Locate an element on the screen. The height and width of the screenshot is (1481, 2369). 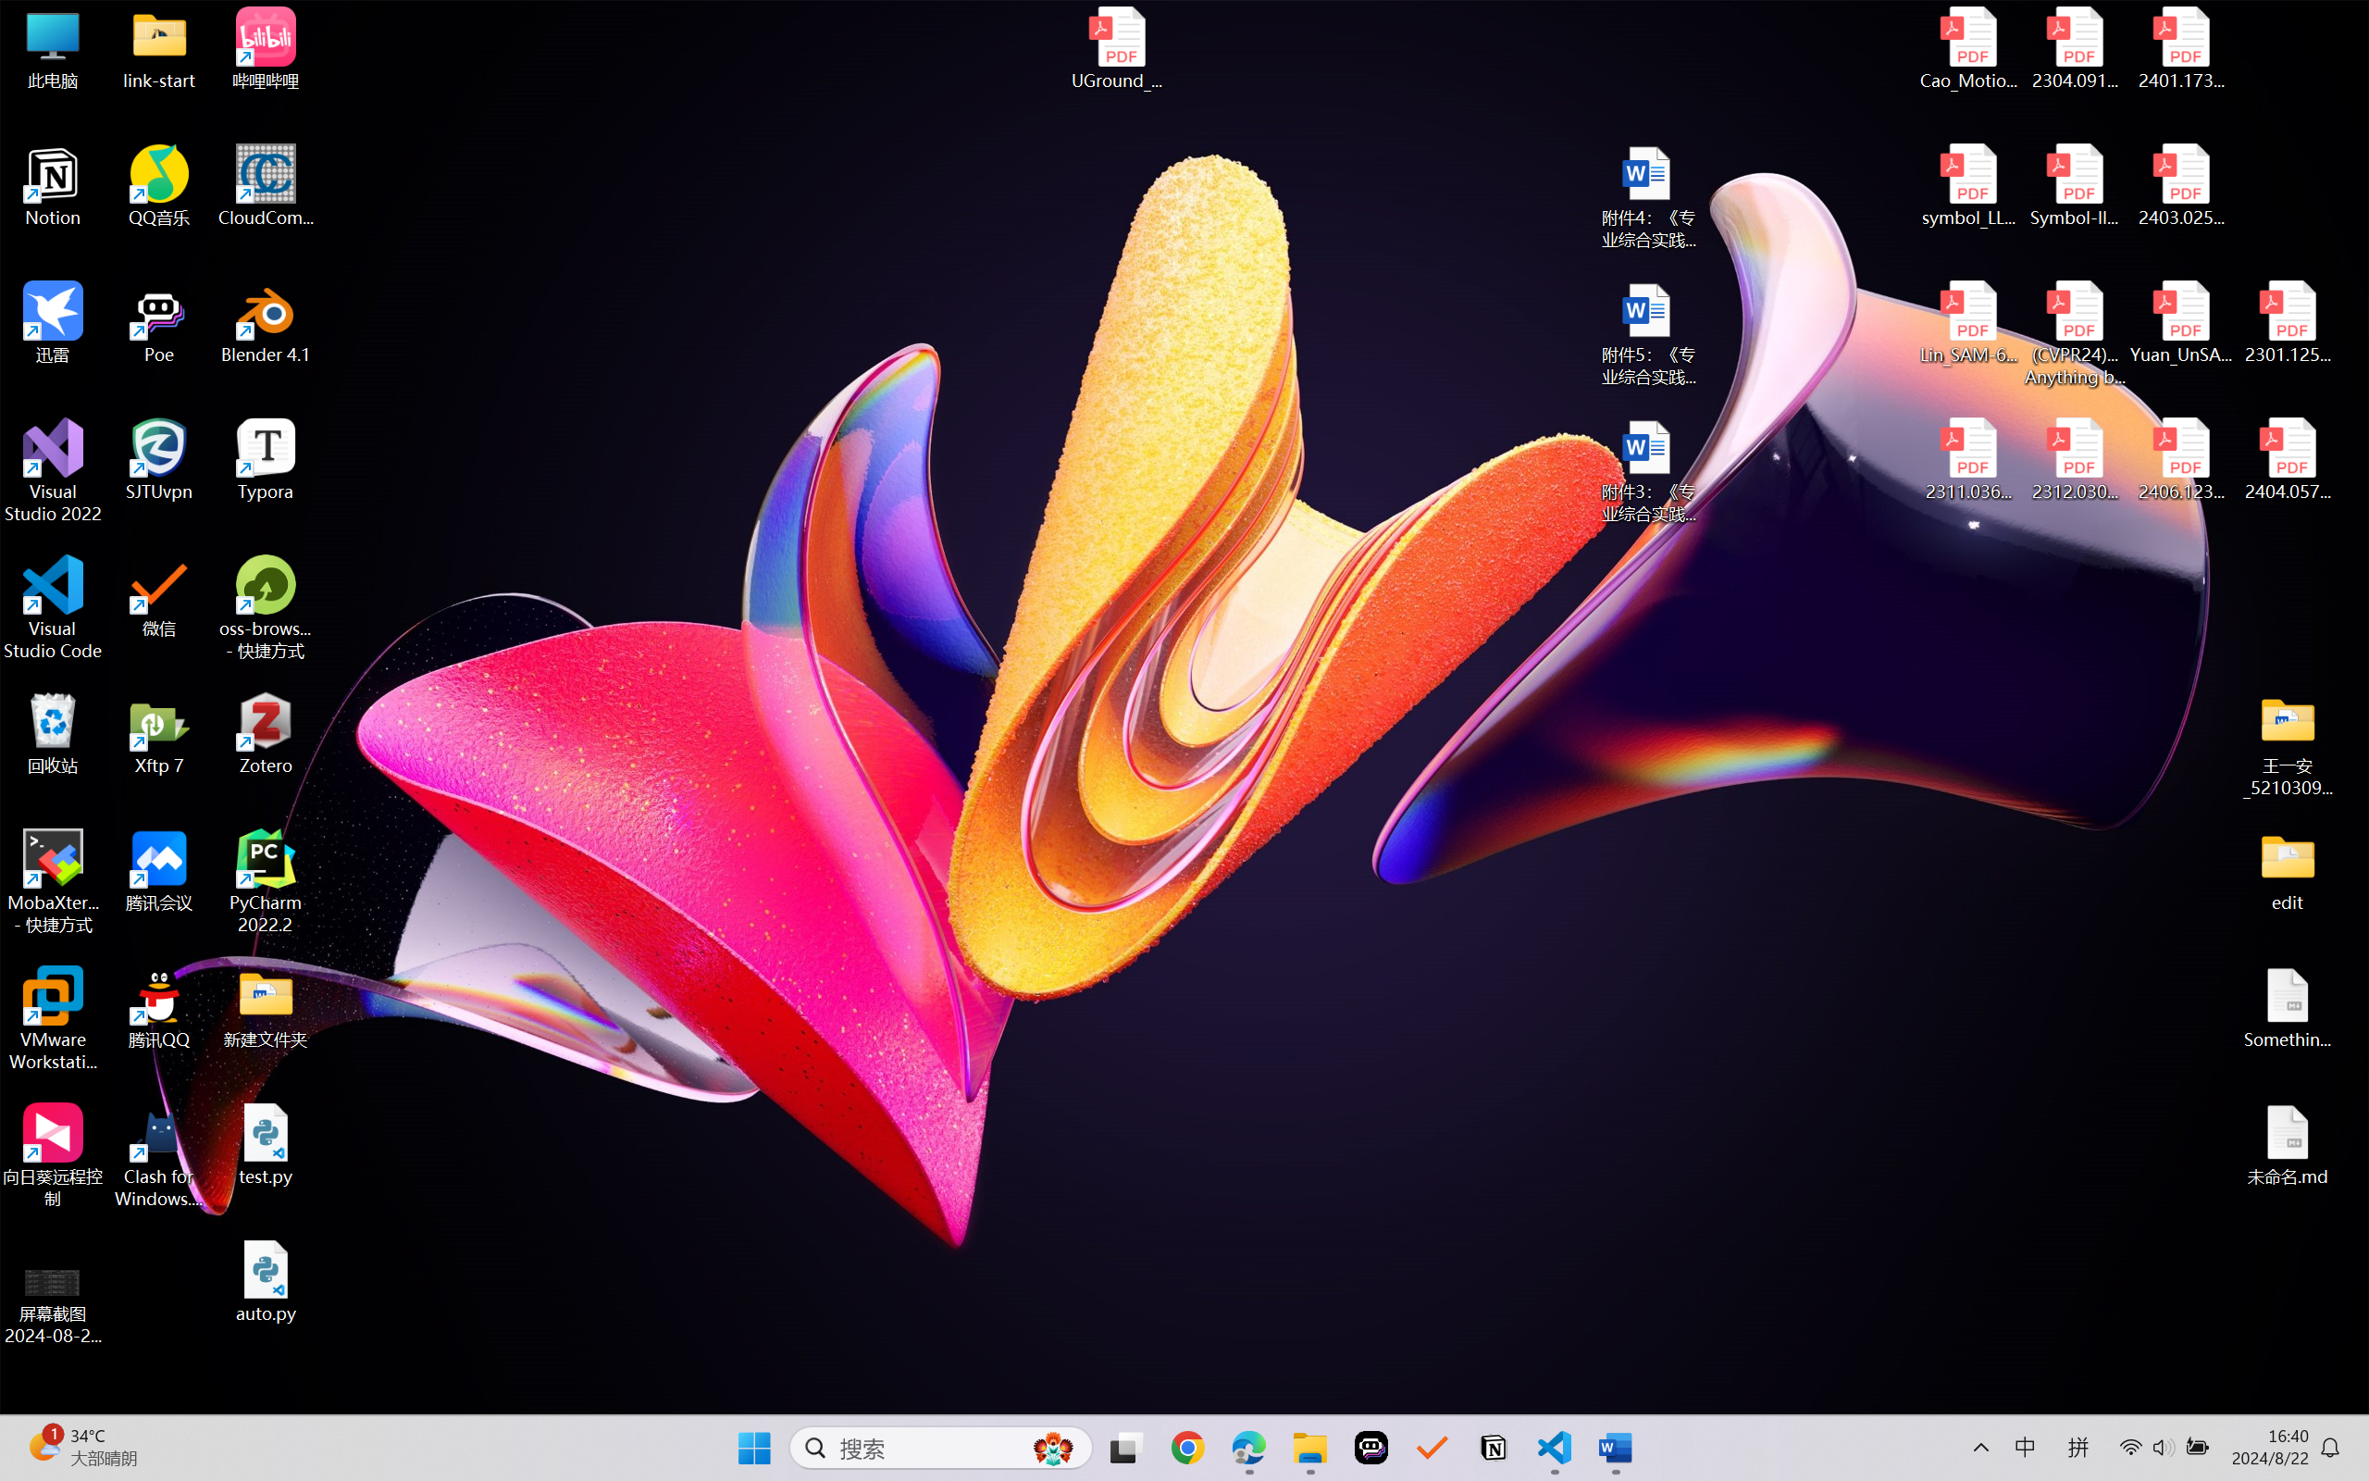
Poe is located at coordinates (1371, 1448).